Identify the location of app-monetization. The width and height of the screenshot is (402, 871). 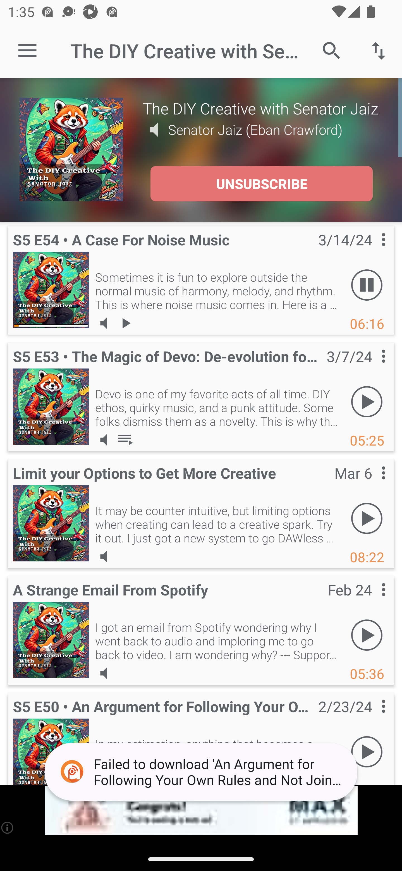
(201, 811).